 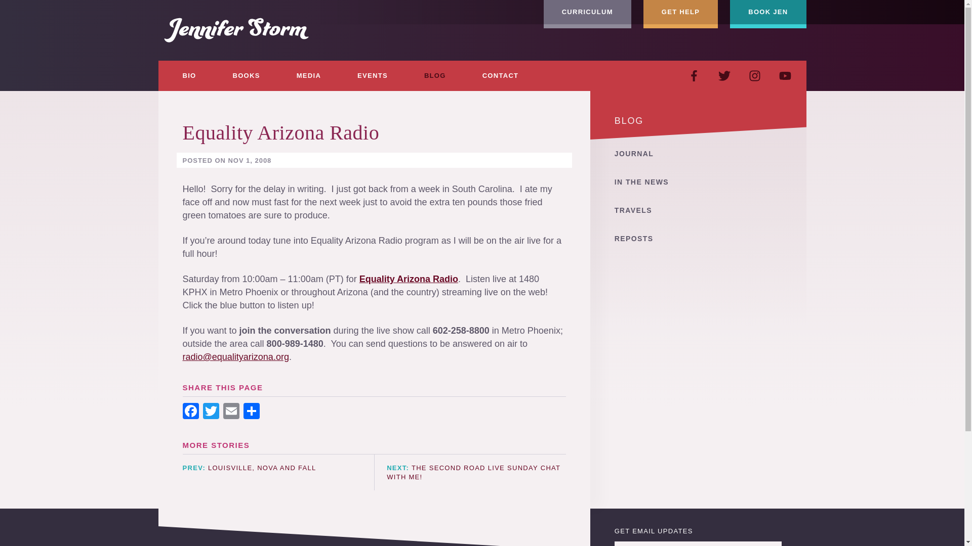 I want to click on TRAVELS, so click(x=698, y=210).